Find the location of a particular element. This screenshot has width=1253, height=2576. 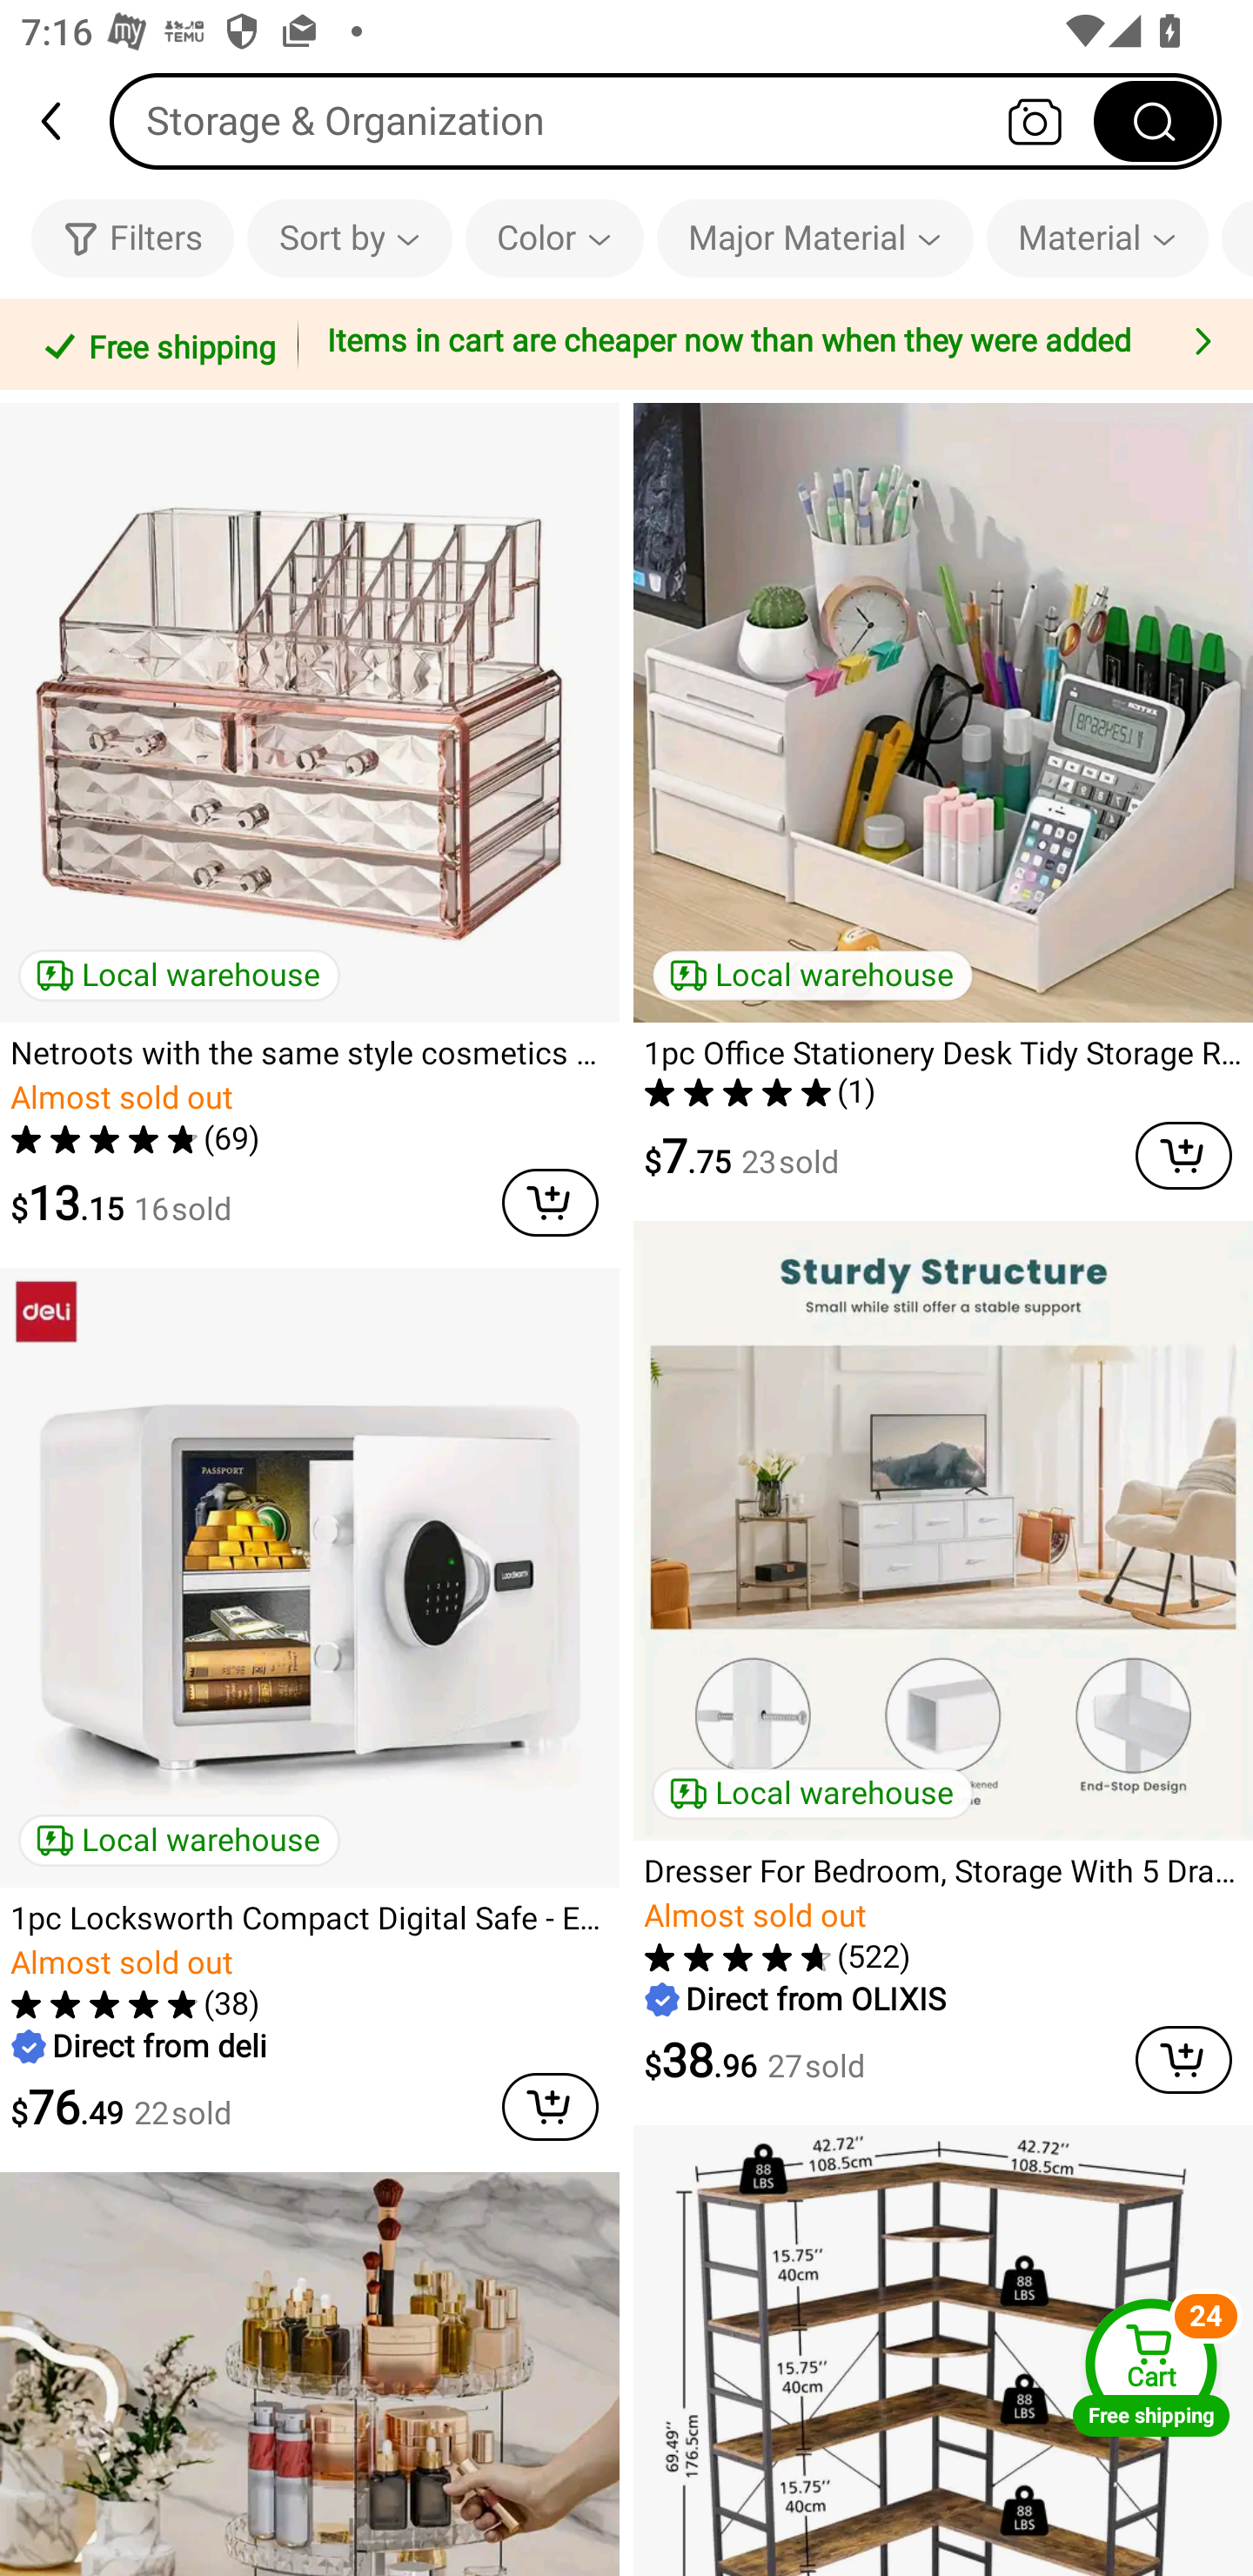

Cart Free shipping Cart is located at coordinates (1151, 2367).